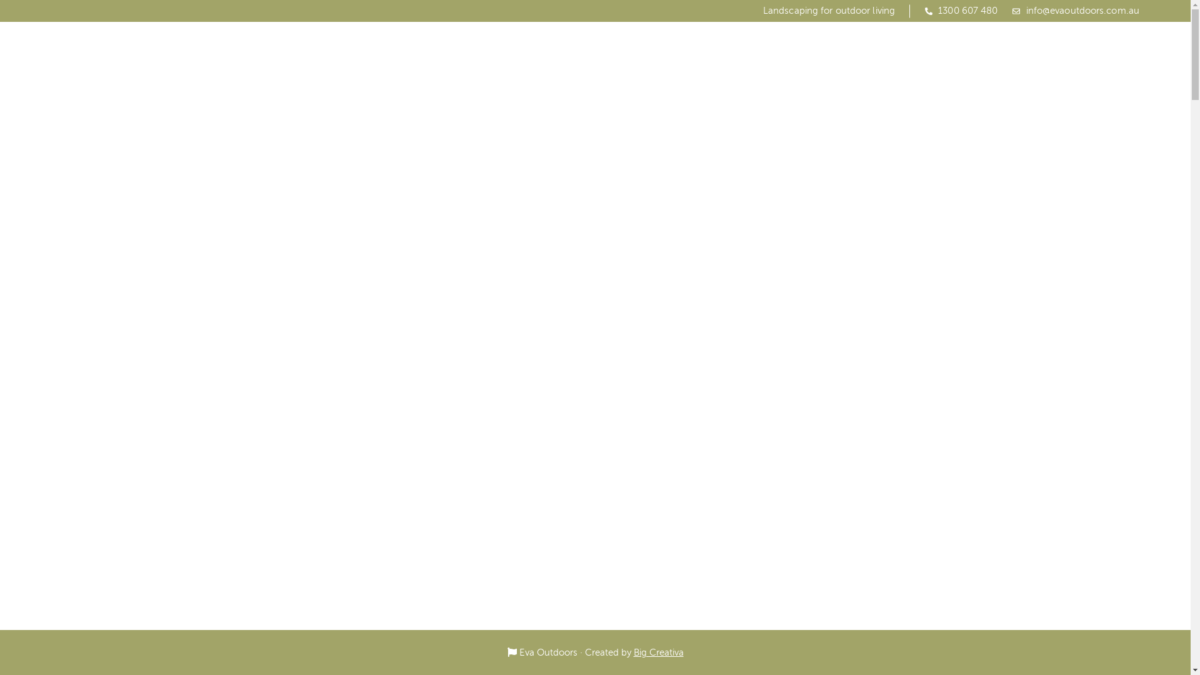  Describe the element at coordinates (1041, 109) in the screenshot. I see `Projects` at that location.